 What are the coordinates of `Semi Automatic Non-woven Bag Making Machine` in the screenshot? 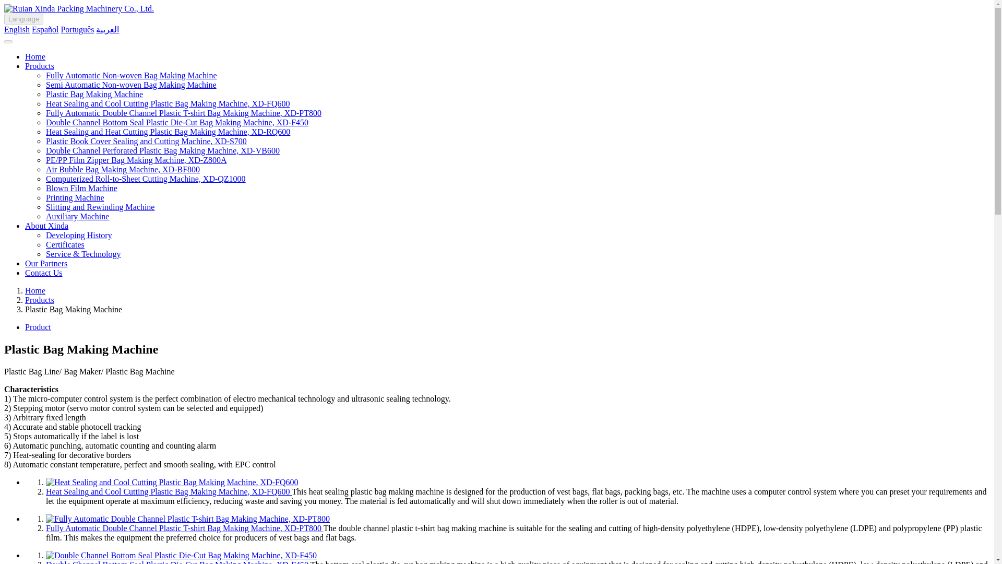 It's located at (131, 85).